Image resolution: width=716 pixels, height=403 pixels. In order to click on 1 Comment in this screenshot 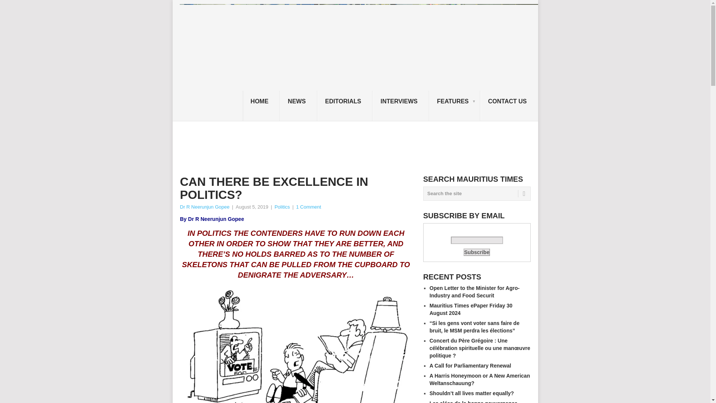, I will do `click(308, 207)`.